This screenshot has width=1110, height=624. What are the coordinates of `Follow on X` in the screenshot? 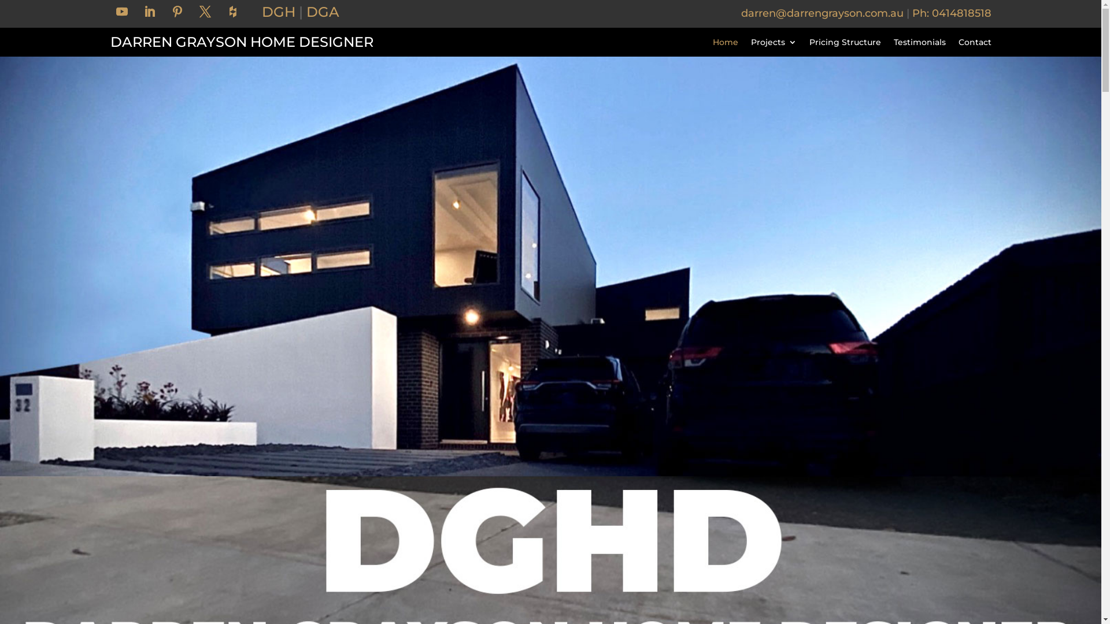 It's located at (205, 12).